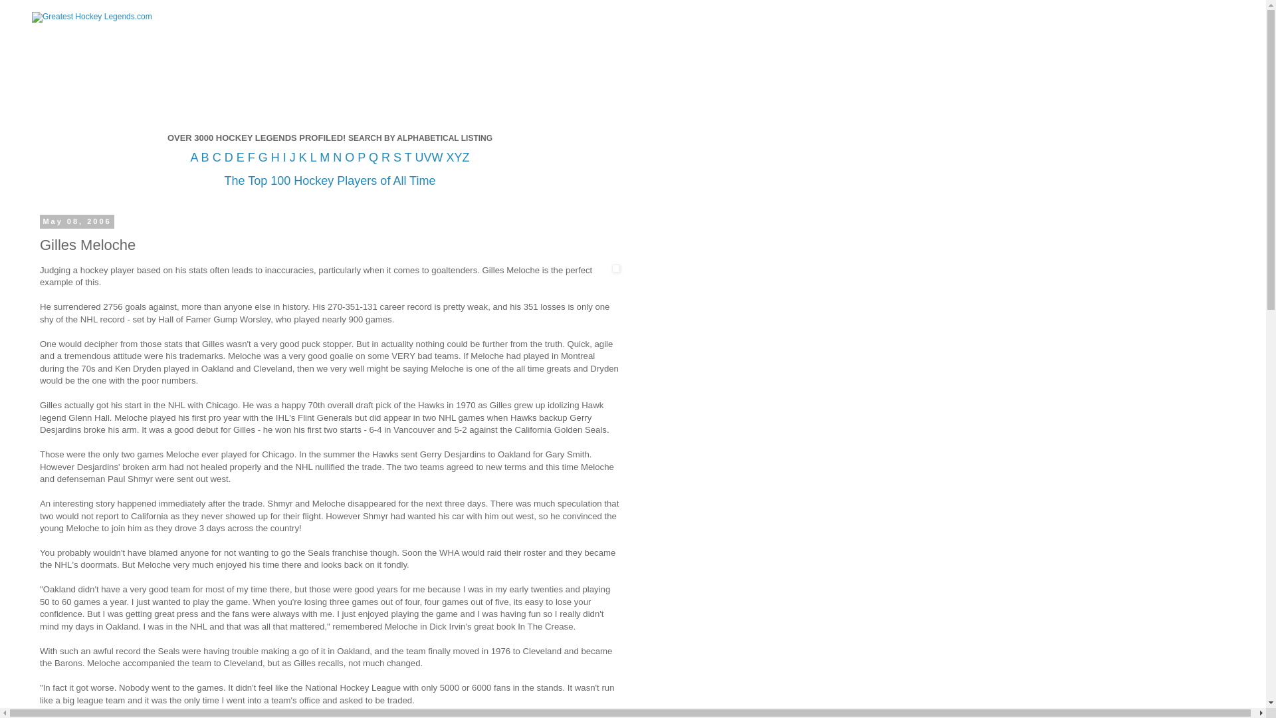 This screenshot has width=1276, height=718. What do you see at coordinates (457, 157) in the screenshot?
I see `XYZ` at bounding box center [457, 157].